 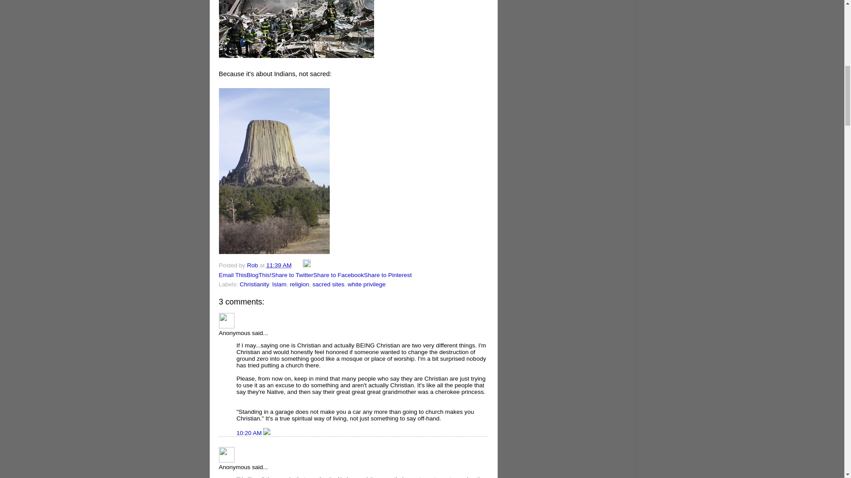 What do you see at coordinates (254, 284) in the screenshot?
I see `Christianity` at bounding box center [254, 284].